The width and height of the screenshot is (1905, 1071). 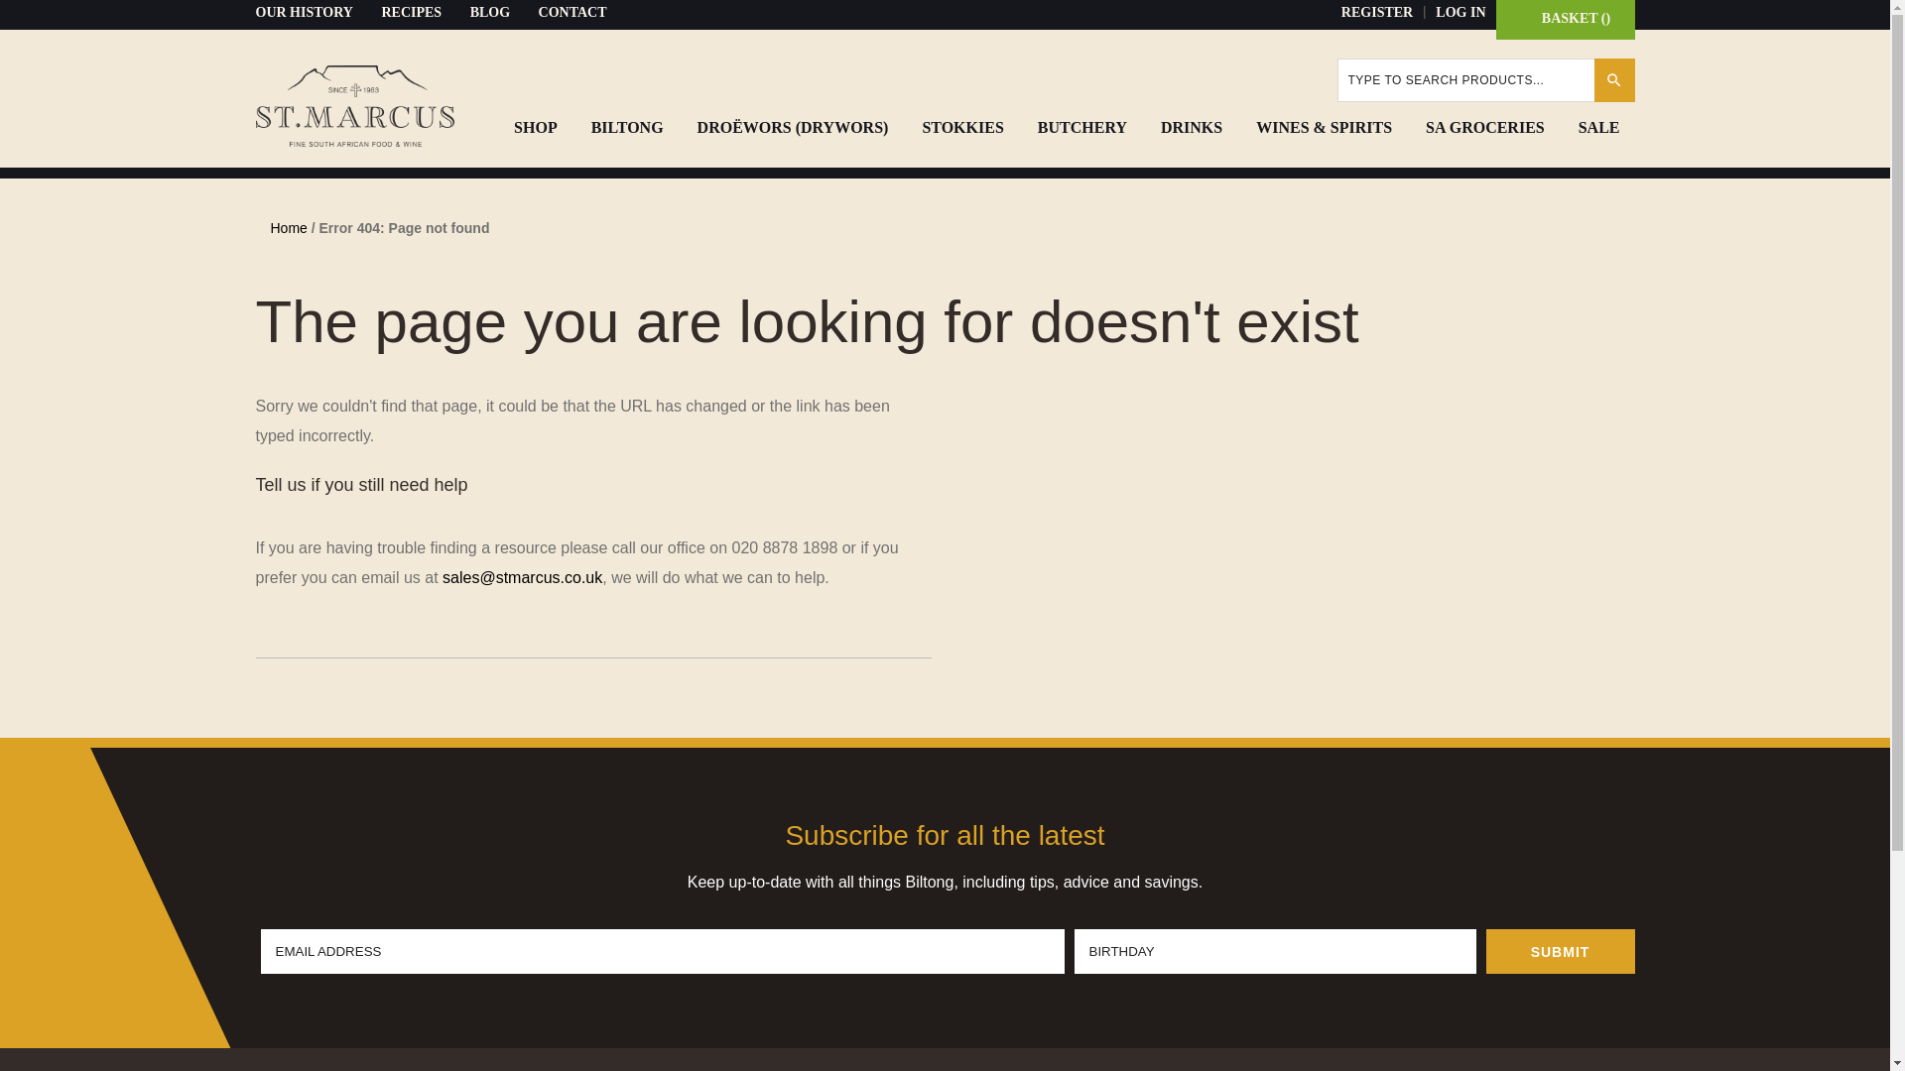 What do you see at coordinates (627, 127) in the screenshot?
I see `BILTONG` at bounding box center [627, 127].